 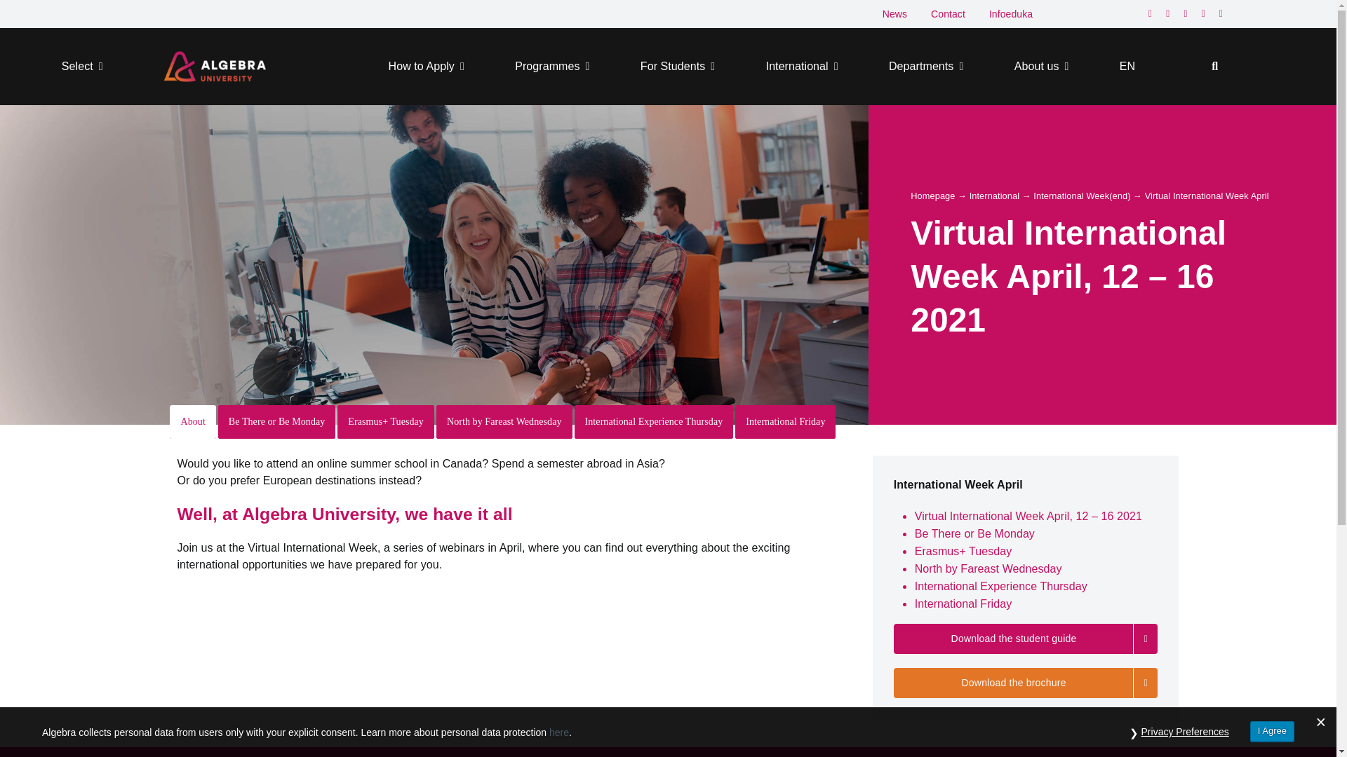 What do you see at coordinates (1010, 14) in the screenshot?
I see `Infoeduka` at bounding box center [1010, 14].